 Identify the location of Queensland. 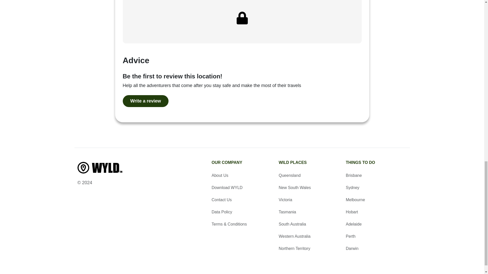
(309, 176).